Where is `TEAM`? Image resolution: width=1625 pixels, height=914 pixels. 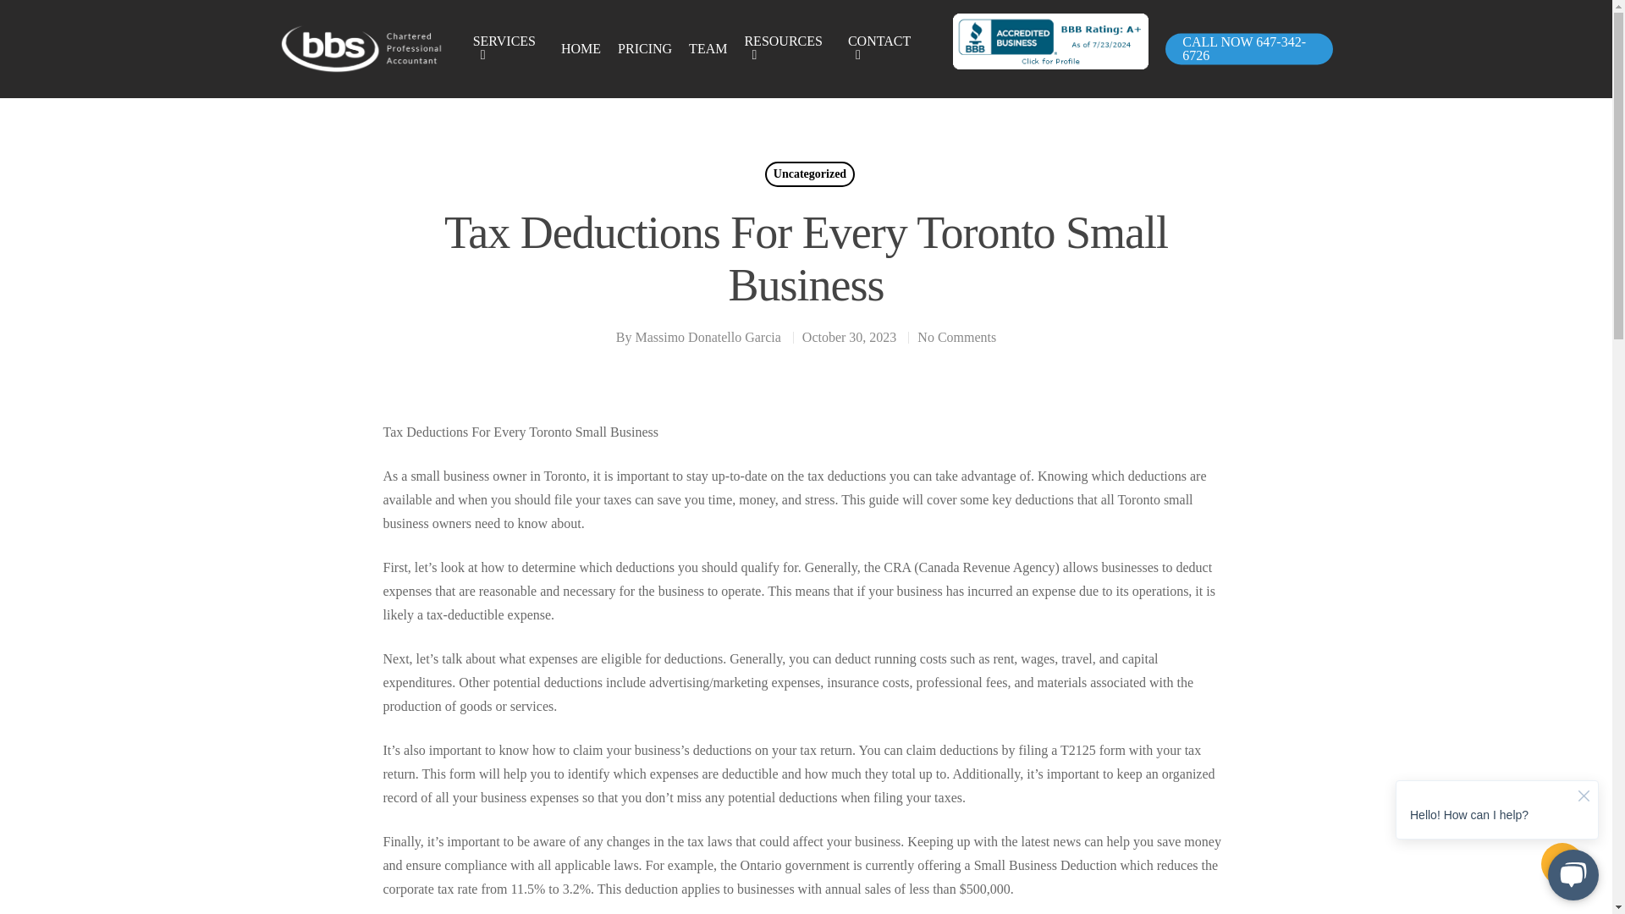
TEAM is located at coordinates (708, 48).